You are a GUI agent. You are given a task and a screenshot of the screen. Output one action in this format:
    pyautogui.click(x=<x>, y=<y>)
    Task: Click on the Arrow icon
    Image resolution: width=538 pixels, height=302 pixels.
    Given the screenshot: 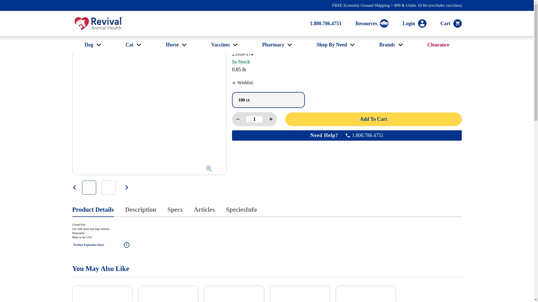 What is the action you would take?
    pyautogui.click(x=97, y=45)
    